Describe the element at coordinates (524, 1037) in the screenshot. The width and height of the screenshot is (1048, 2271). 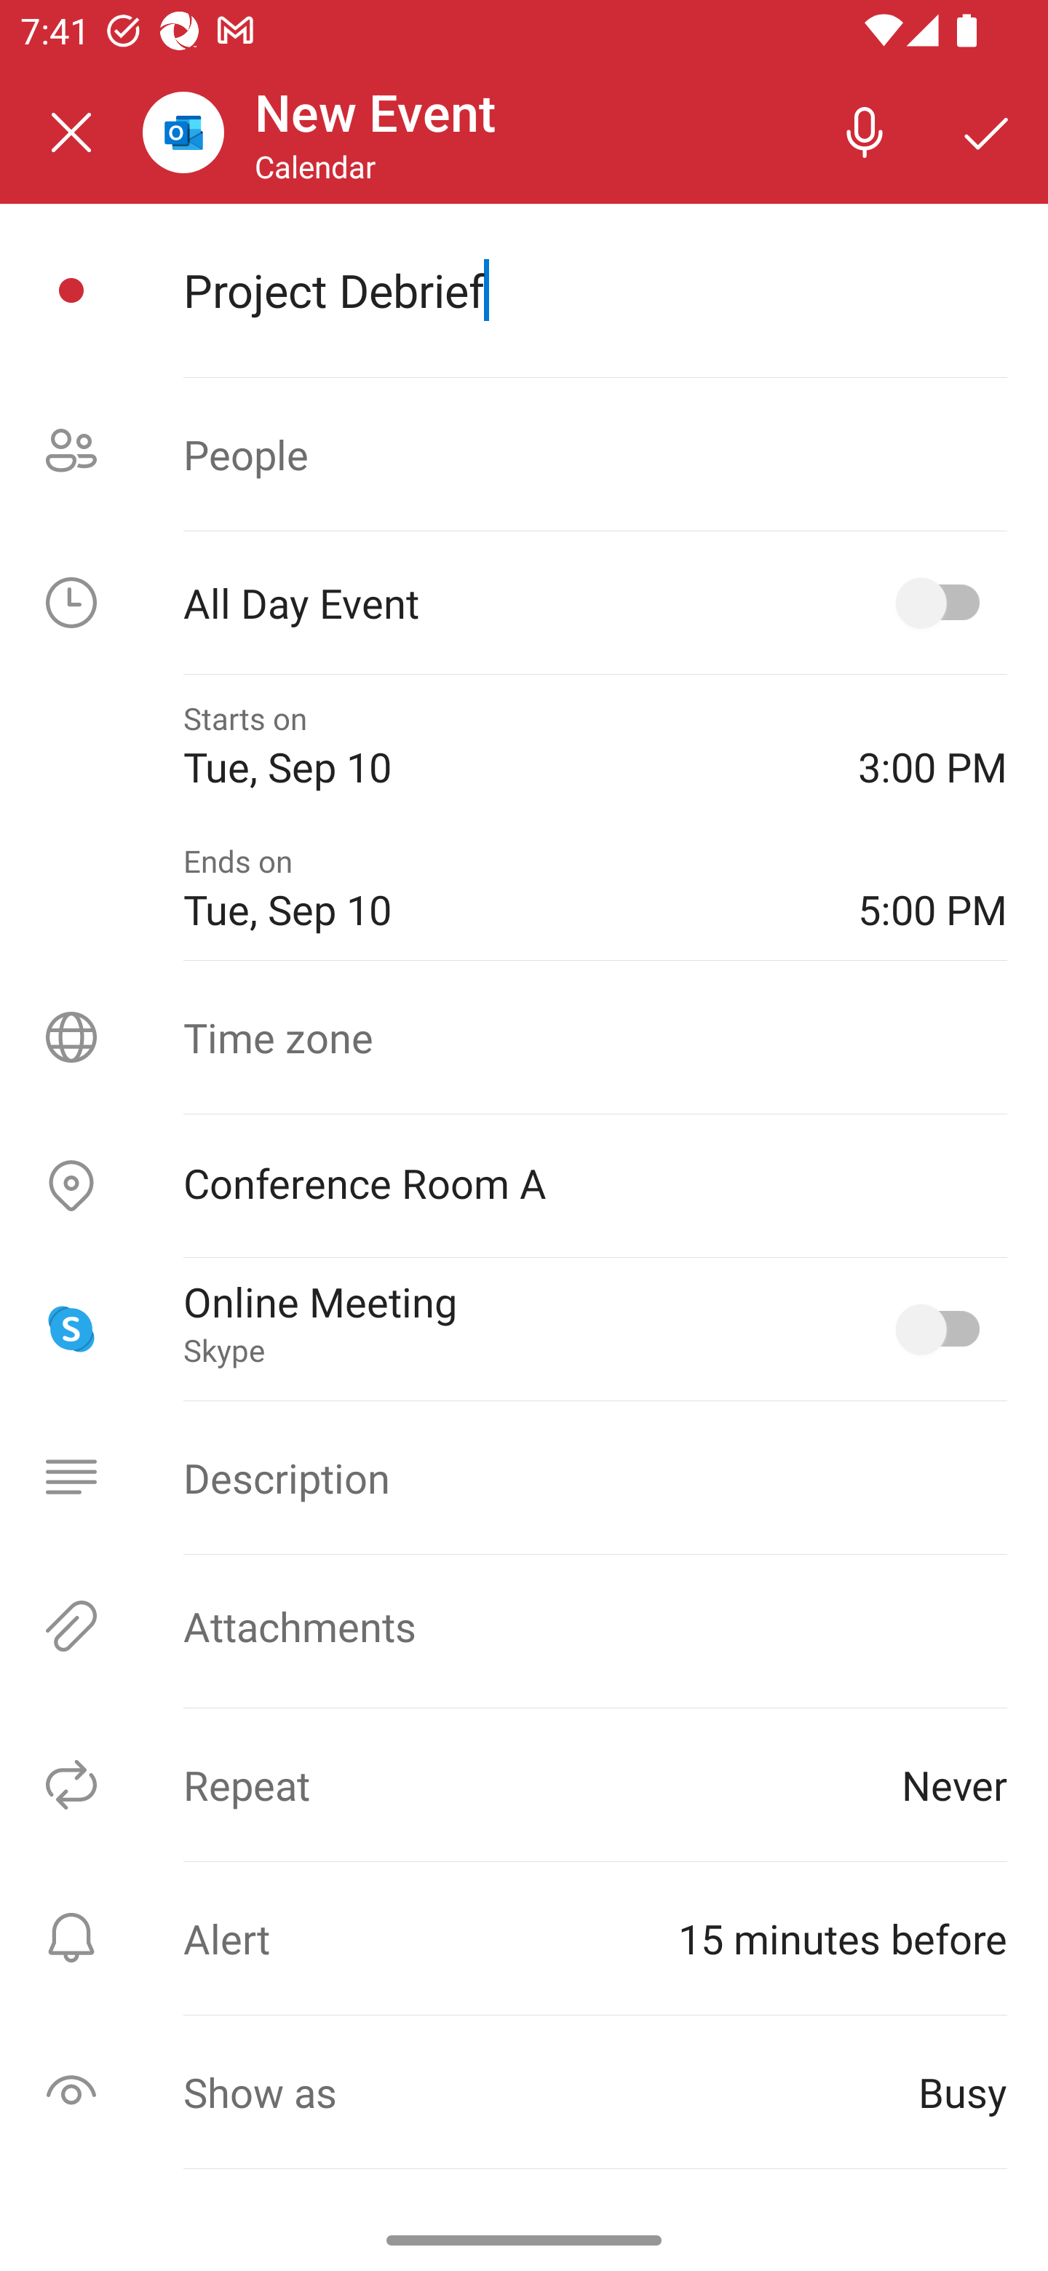
I see `Time zone` at that location.